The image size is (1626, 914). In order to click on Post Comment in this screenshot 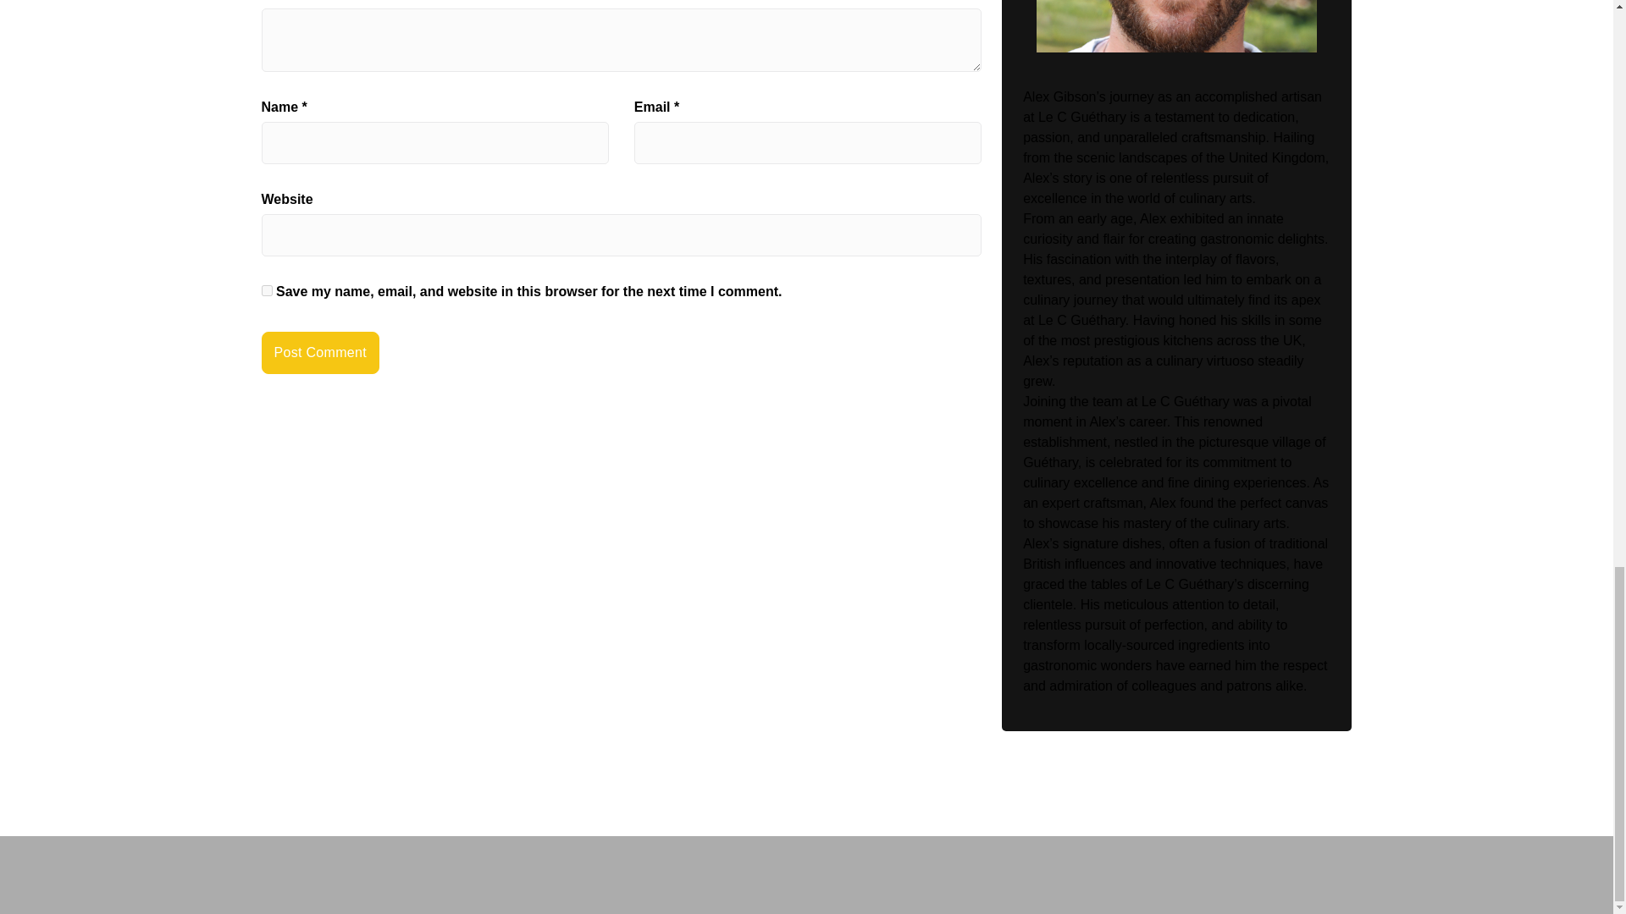, I will do `click(319, 352)`.